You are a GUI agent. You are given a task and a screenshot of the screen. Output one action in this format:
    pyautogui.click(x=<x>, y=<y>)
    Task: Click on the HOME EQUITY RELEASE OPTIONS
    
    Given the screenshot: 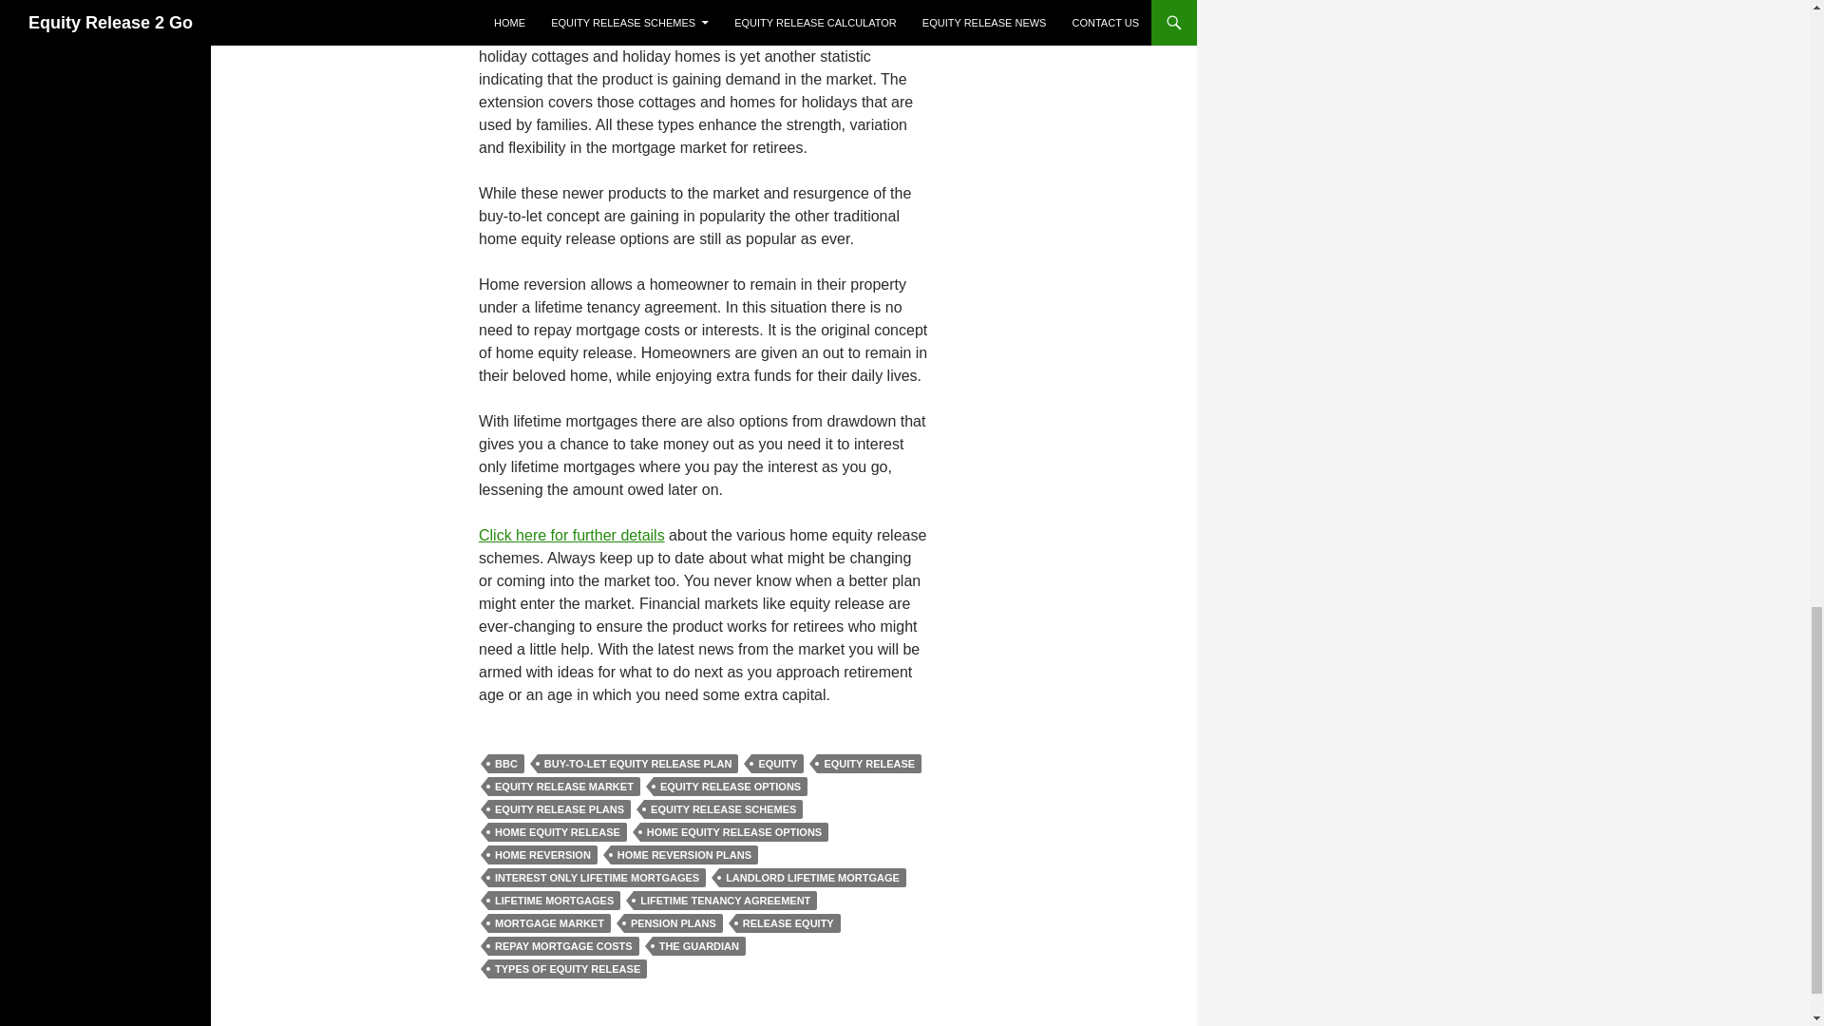 What is the action you would take?
    pyautogui.click(x=733, y=832)
    